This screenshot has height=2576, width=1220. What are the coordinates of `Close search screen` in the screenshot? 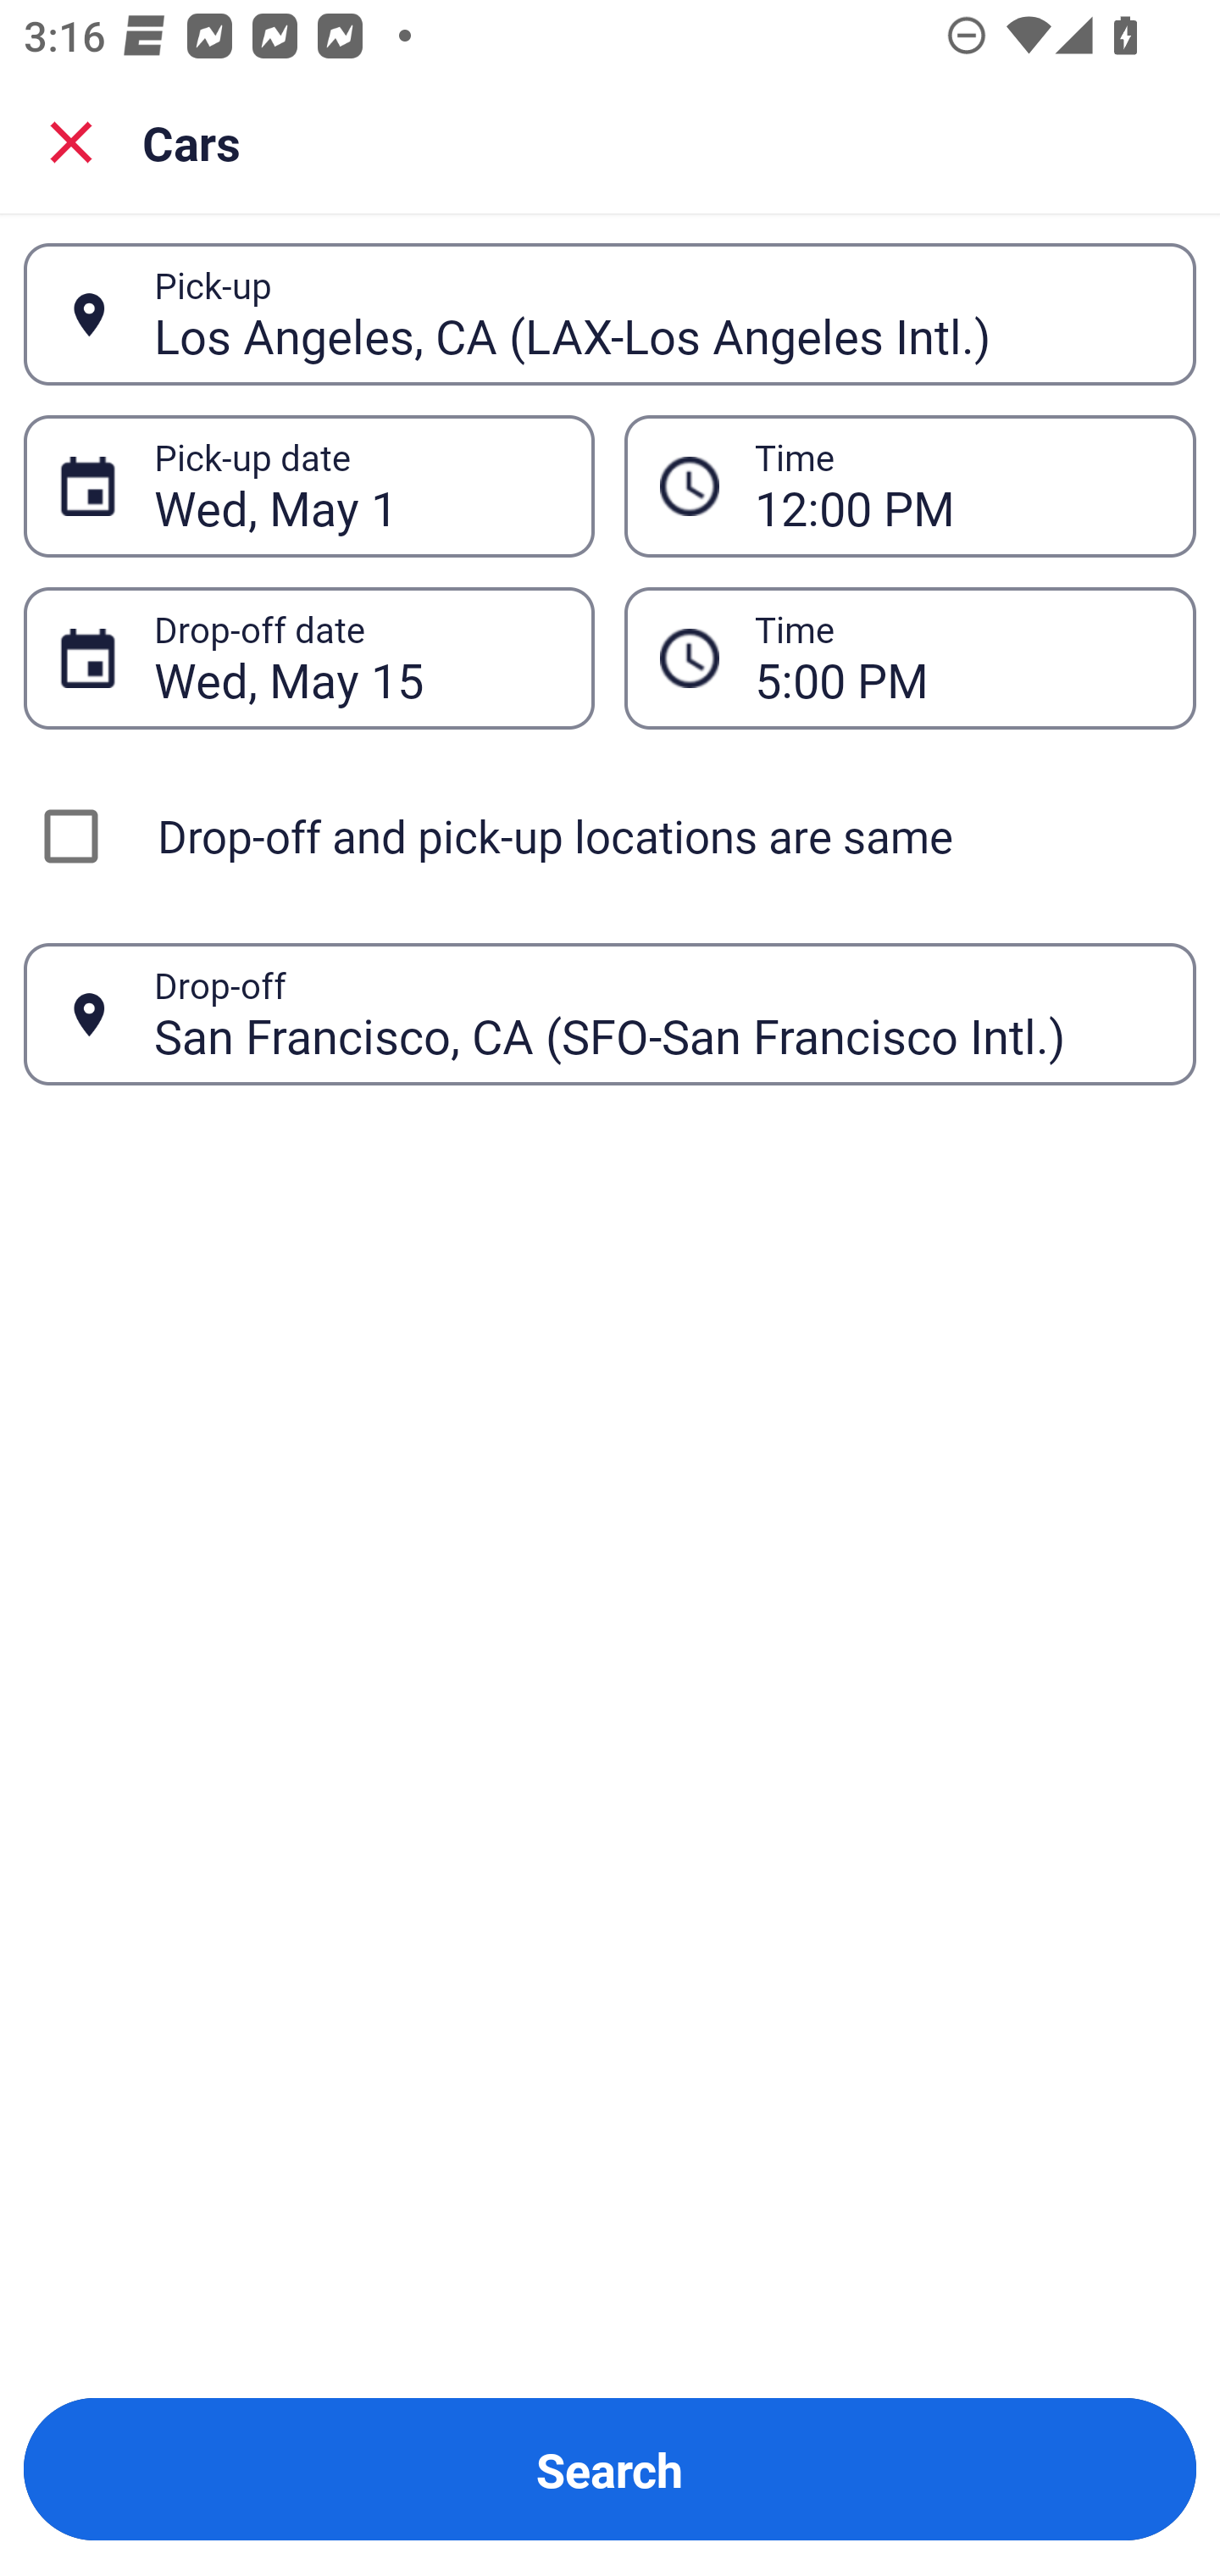 It's located at (71, 141).